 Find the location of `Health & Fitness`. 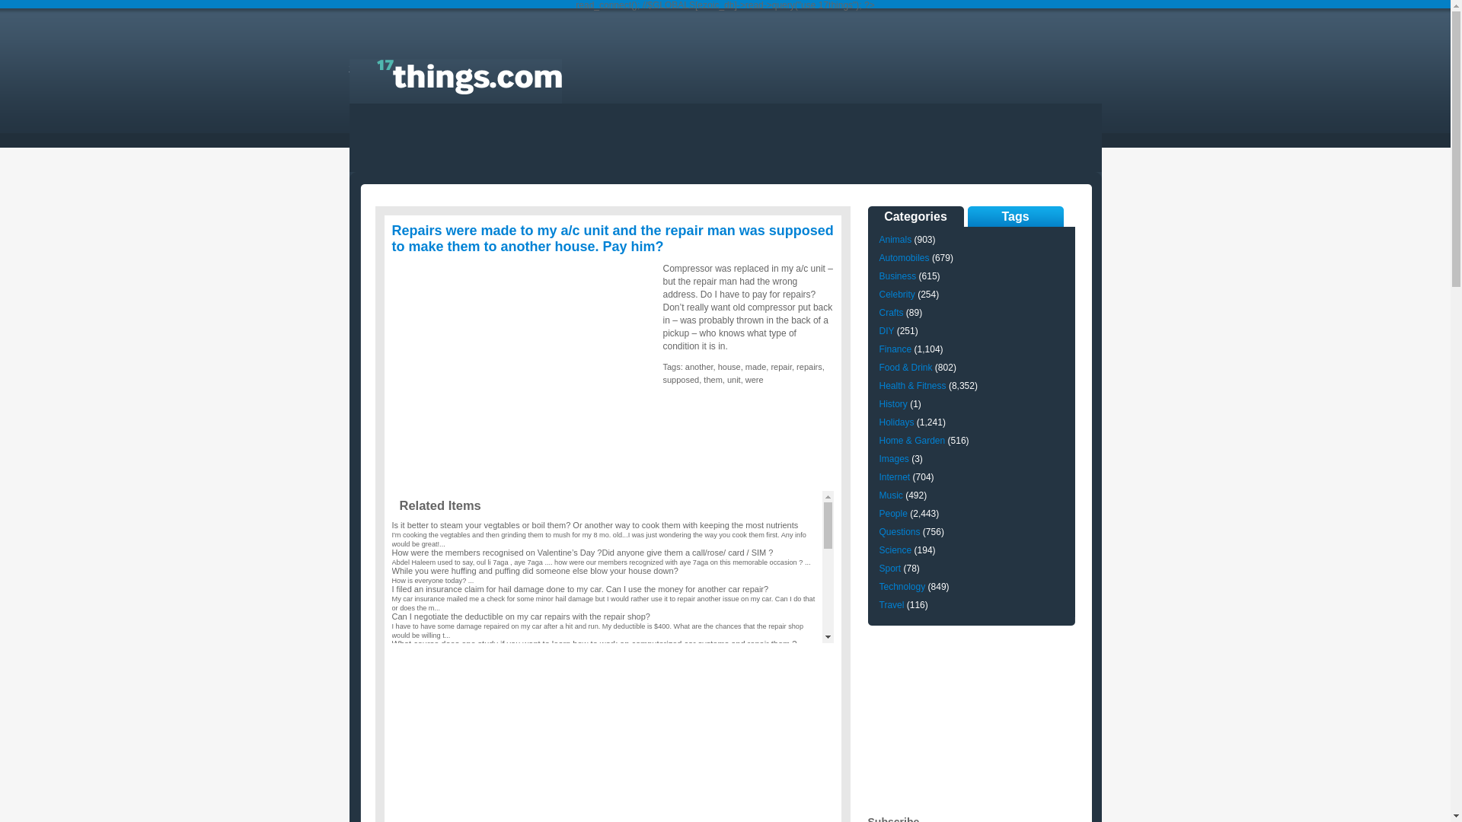

Health & Fitness is located at coordinates (912, 378).